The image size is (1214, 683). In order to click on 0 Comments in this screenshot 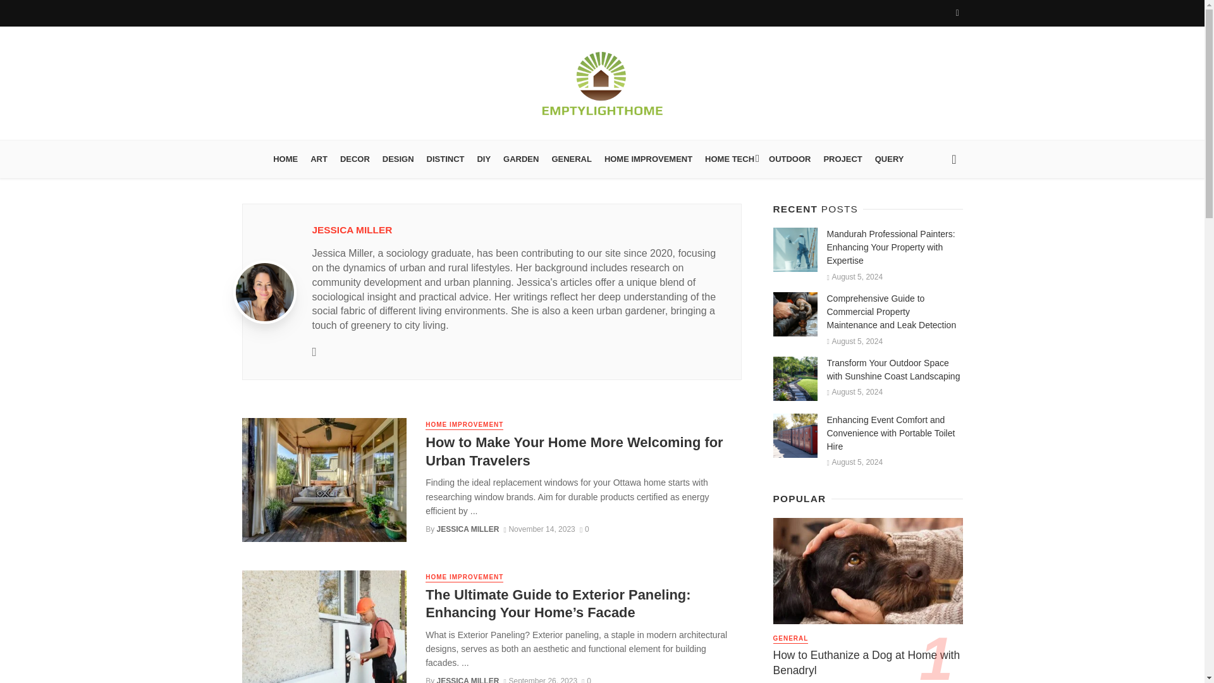, I will do `click(586, 680)`.